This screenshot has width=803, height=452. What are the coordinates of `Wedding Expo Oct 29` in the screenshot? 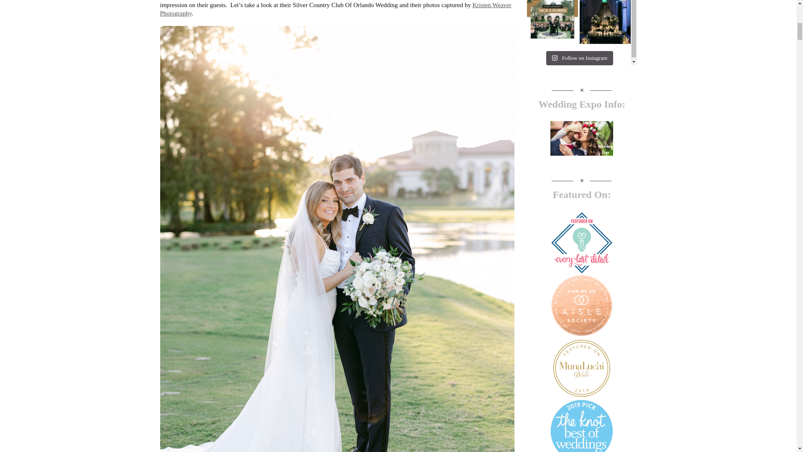 It's located at (581, 138).